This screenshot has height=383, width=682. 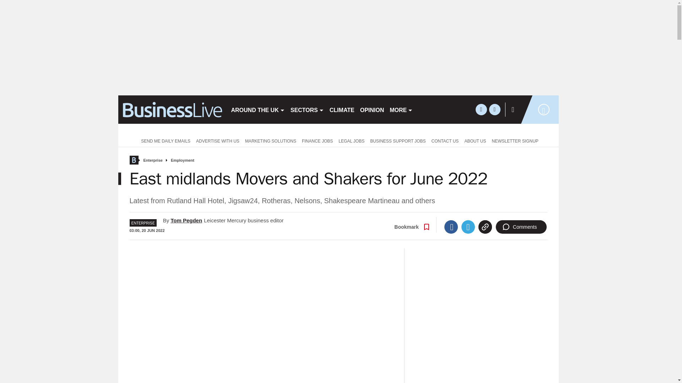 I want to click on OPINION, so click(x=372, y=109).